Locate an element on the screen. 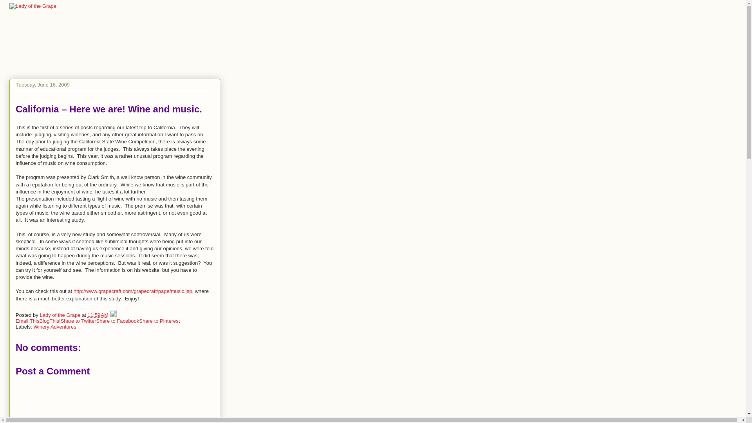 The width and height of the screenshot is (752, 423). Lady of the Grape is located at coordinates (61, 315).